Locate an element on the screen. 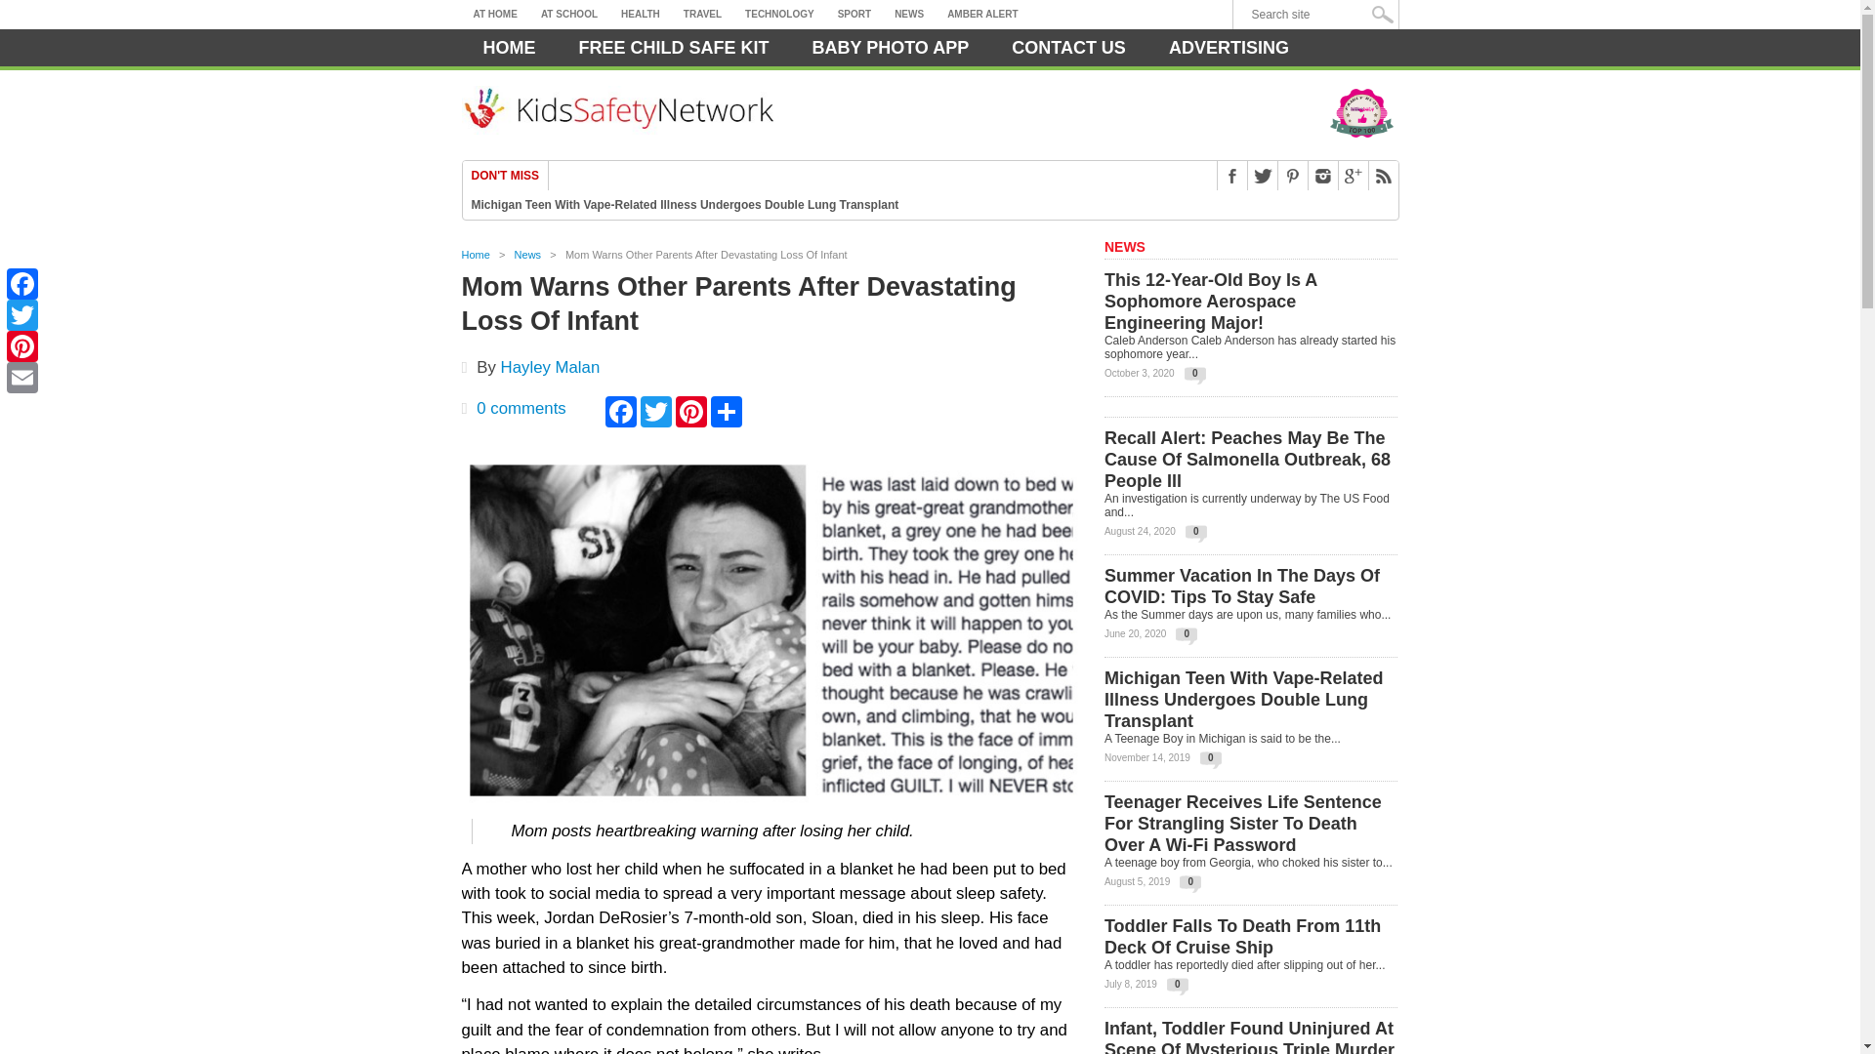  Search site is located at coordinates (1320, 15).